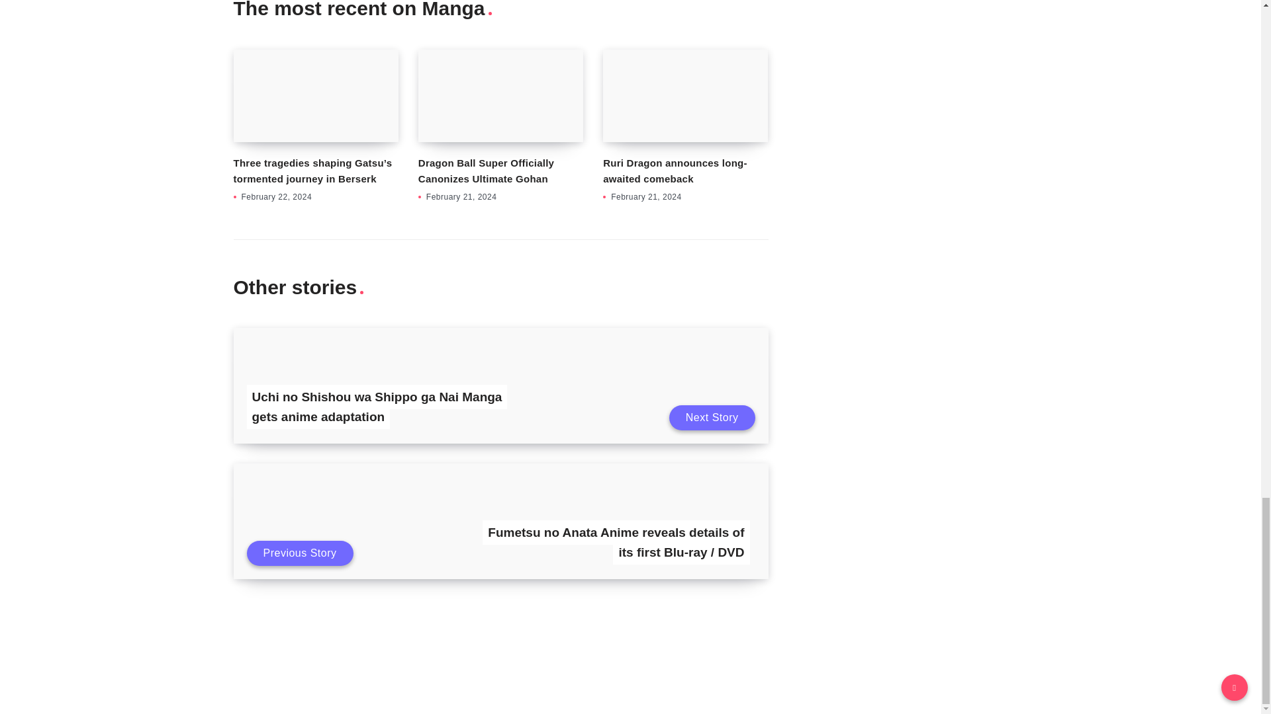 The image size is (1271, 714). What do you see at coordinates (684, 95) in the screenshot?
I see `Ruri Dragon announces long-awaited comeback` at bounding box center [684, 95].